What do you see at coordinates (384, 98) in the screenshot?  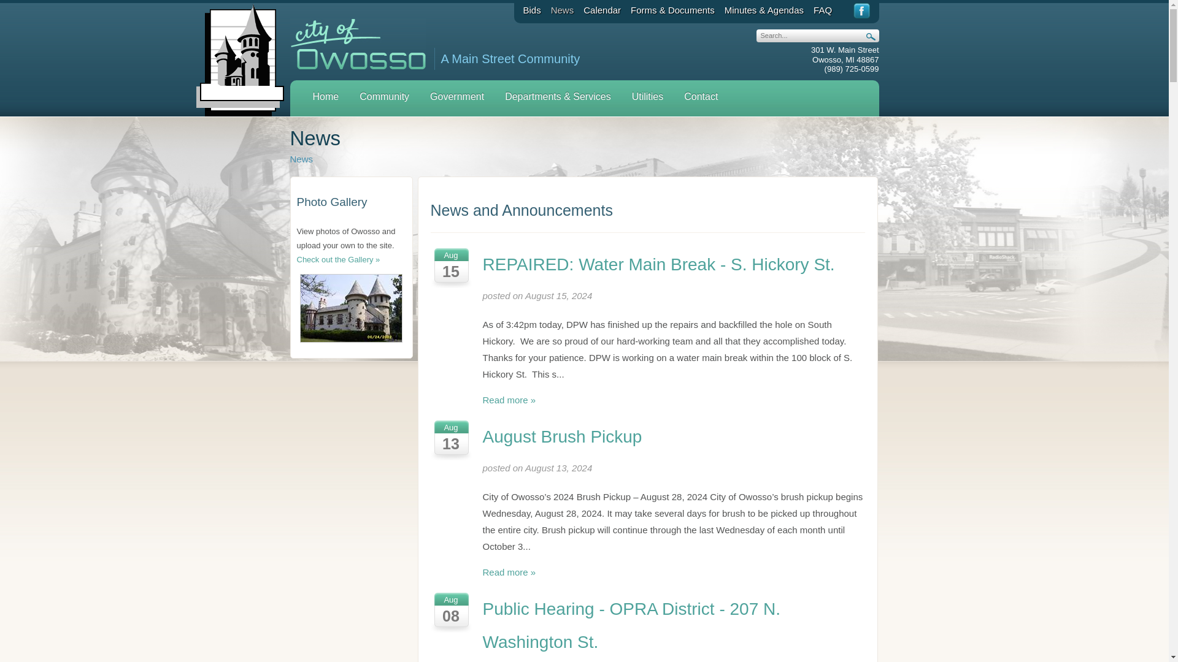 I see `Community` at bounding box center [384, 98].